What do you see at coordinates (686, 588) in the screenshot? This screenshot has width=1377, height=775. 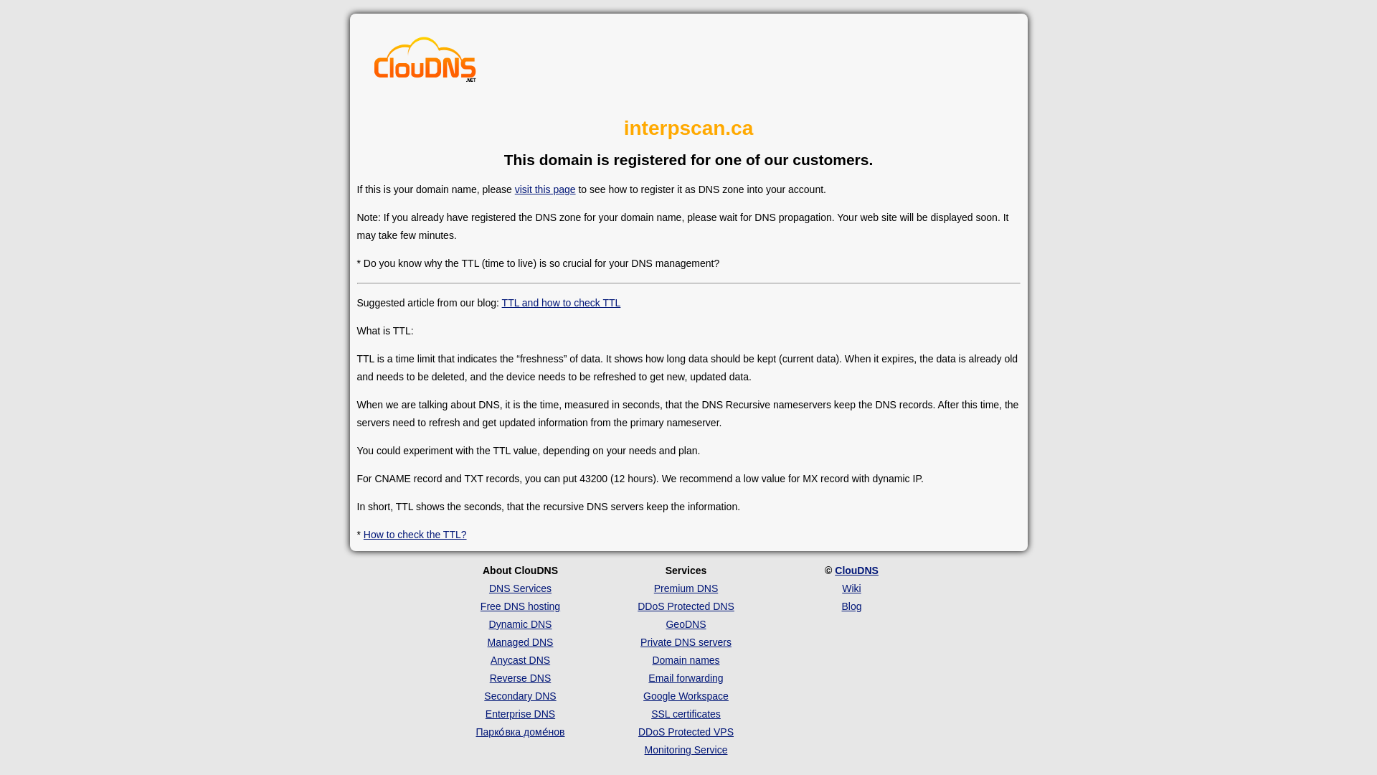 I see `Premium DNS` at bounding box center [686, 588].